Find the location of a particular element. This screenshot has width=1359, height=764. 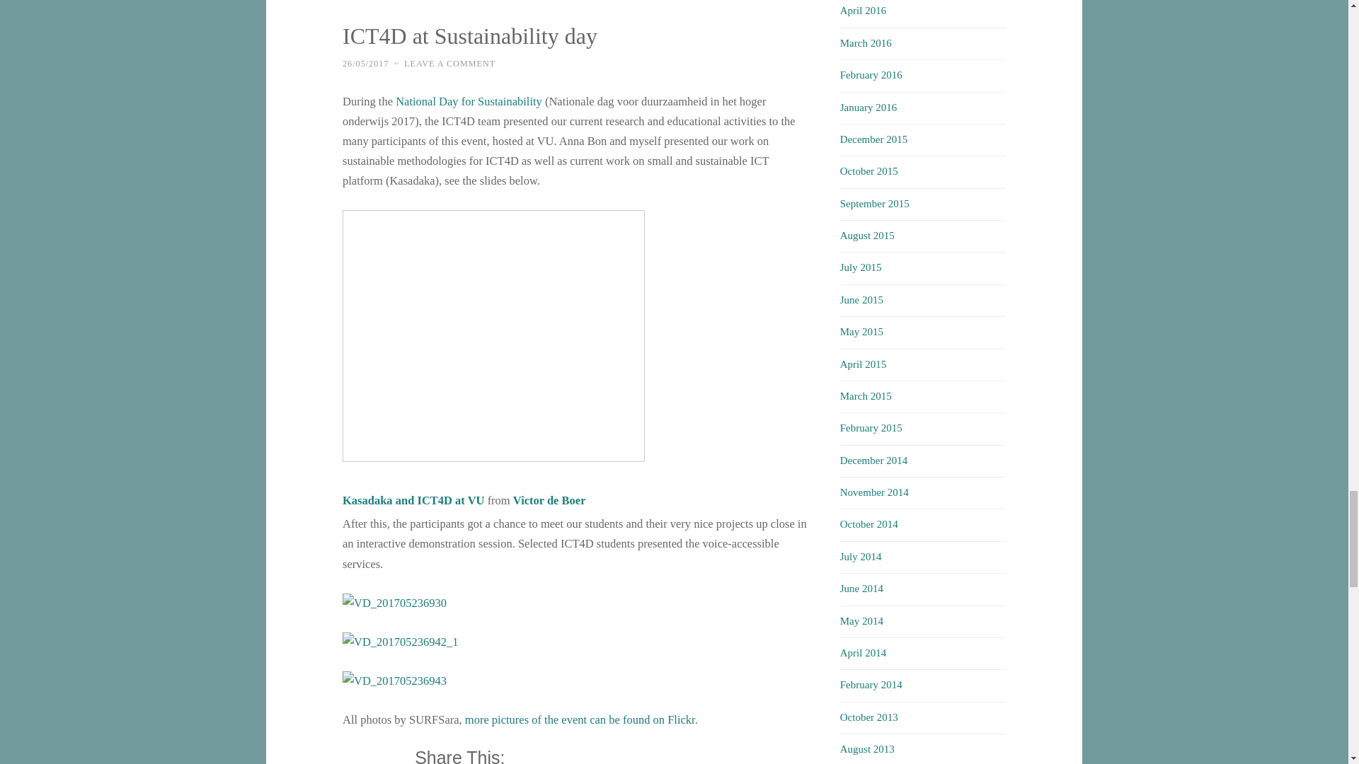

Kasadaka and ICT4D at VU is located at coordinates (493, 336).